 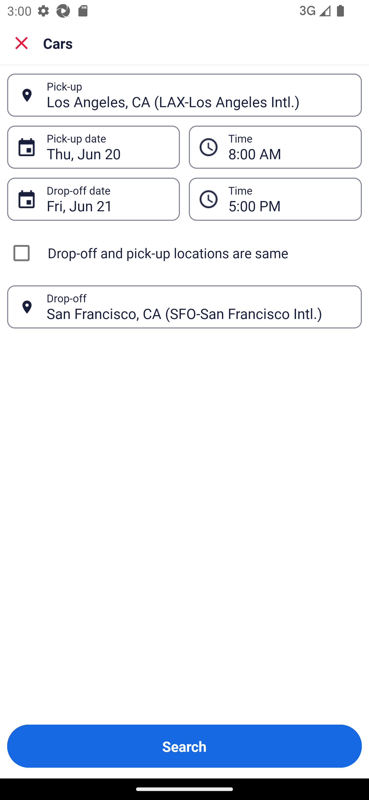 What do you see at coordinates (184, 253) in the screenshot?
I see `Drop-off and pick-up locations are same` at bounding box center [184, 253].